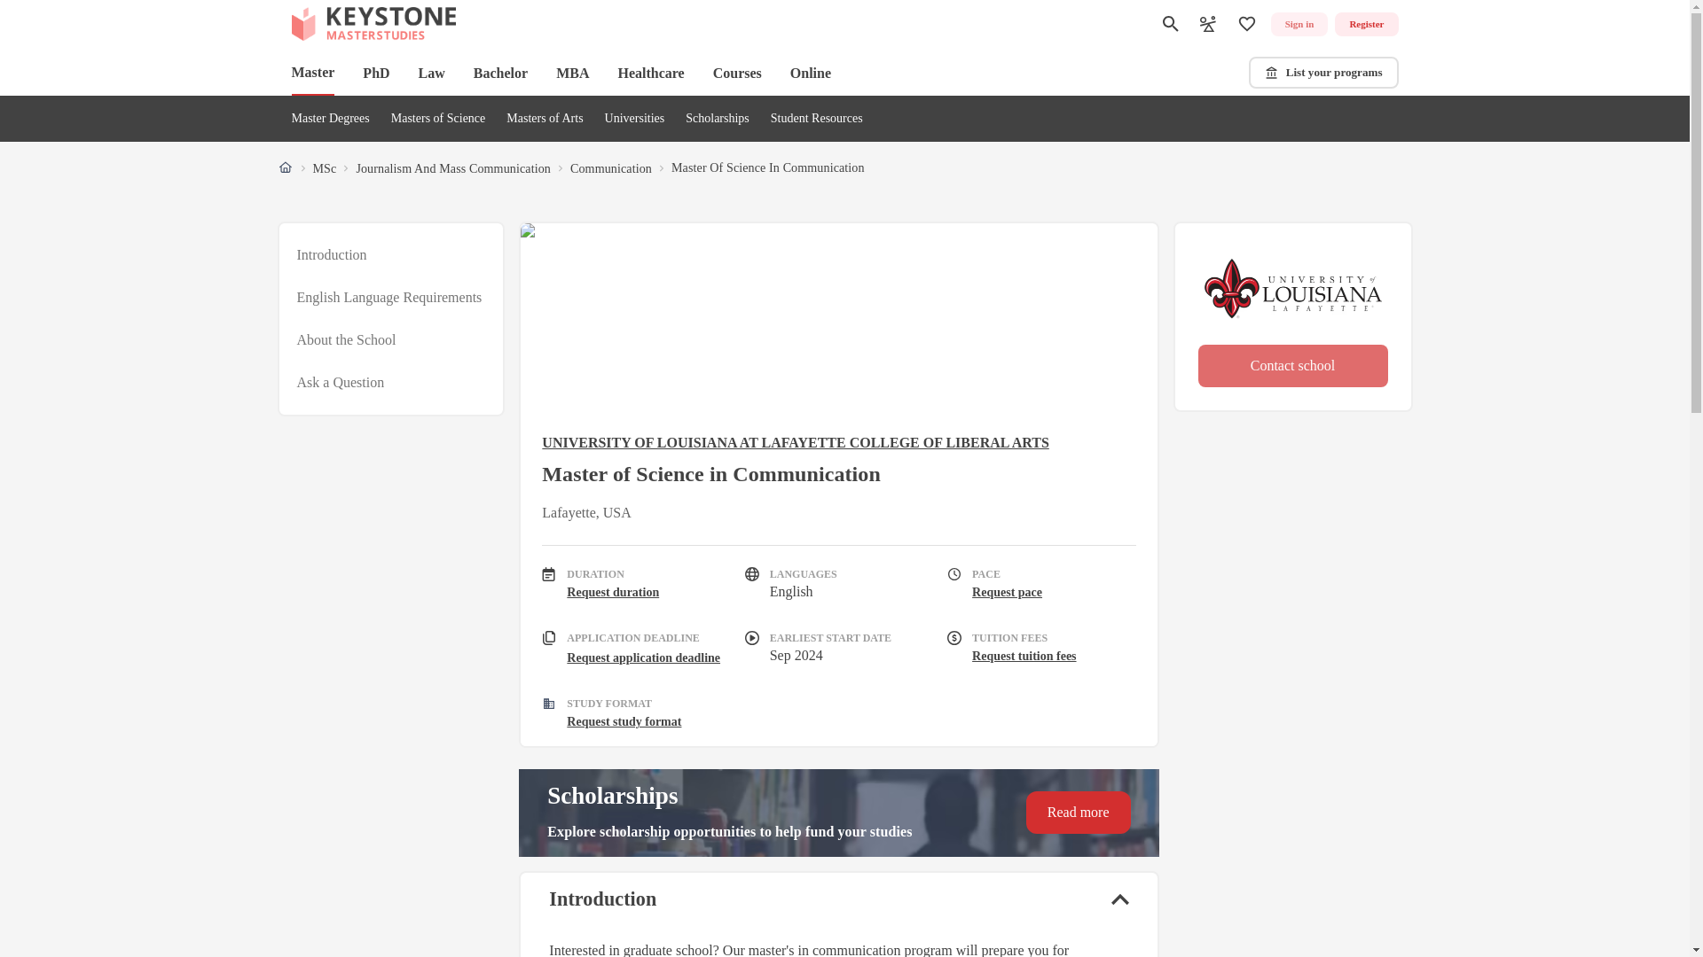 The width and height of the screenshot is (1703, 957). Describe the element at coordinates (388, 298) in the screenshot. I see `English Language Requirements` at that location.